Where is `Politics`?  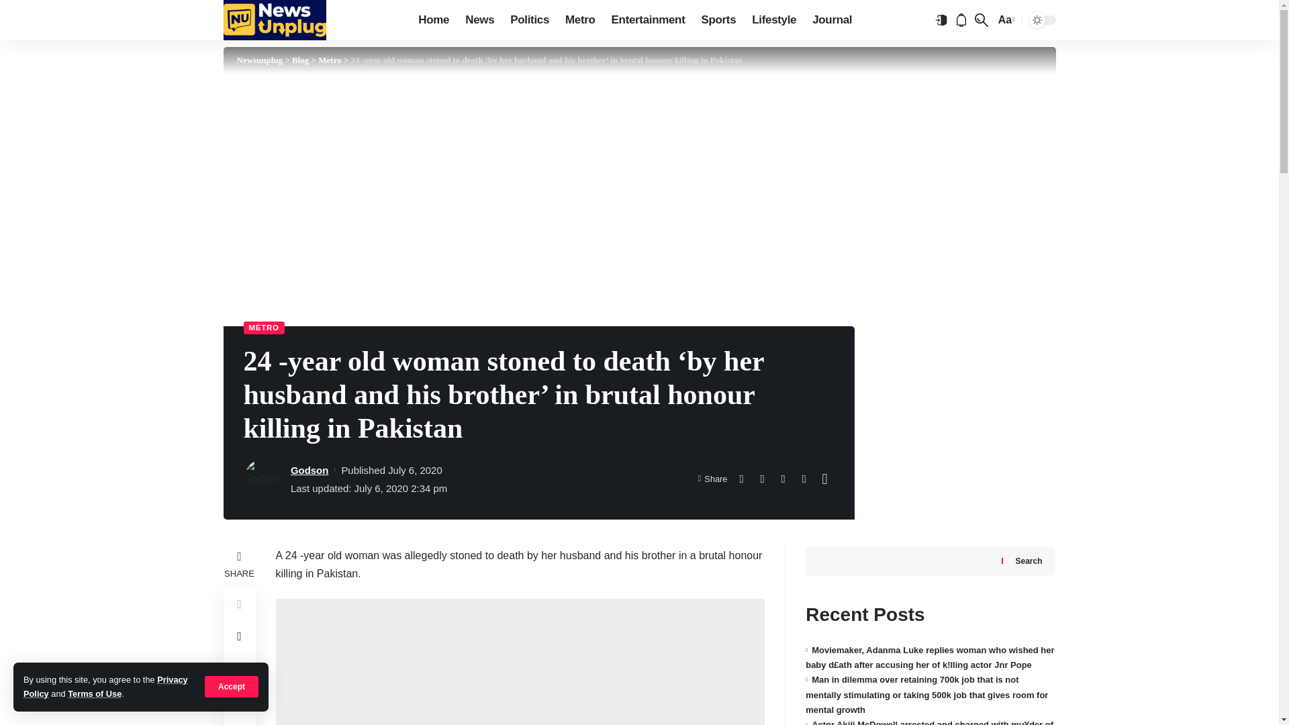
Politics is located at coordinates (529, 20).